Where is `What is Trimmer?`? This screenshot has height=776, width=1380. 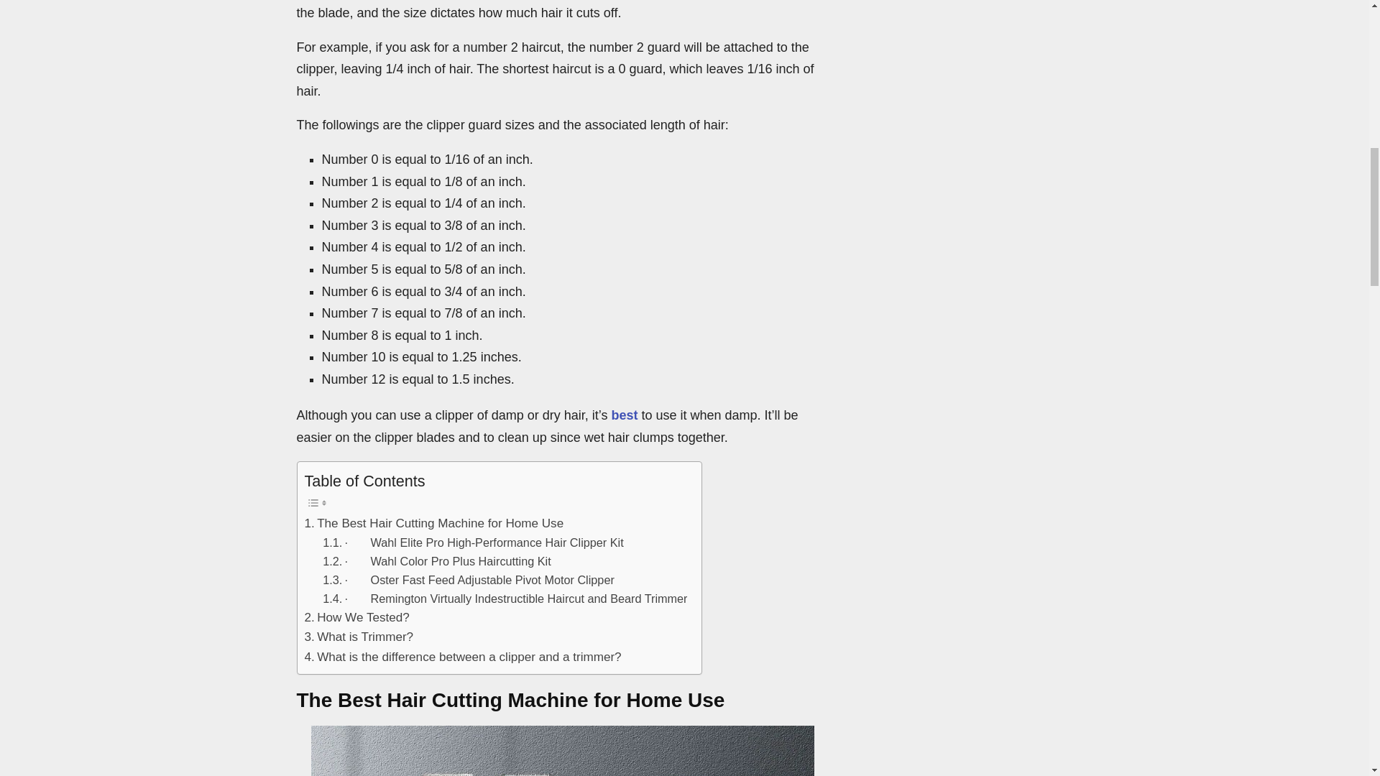 What is Trimmer? is located at coordinates (359, 637).